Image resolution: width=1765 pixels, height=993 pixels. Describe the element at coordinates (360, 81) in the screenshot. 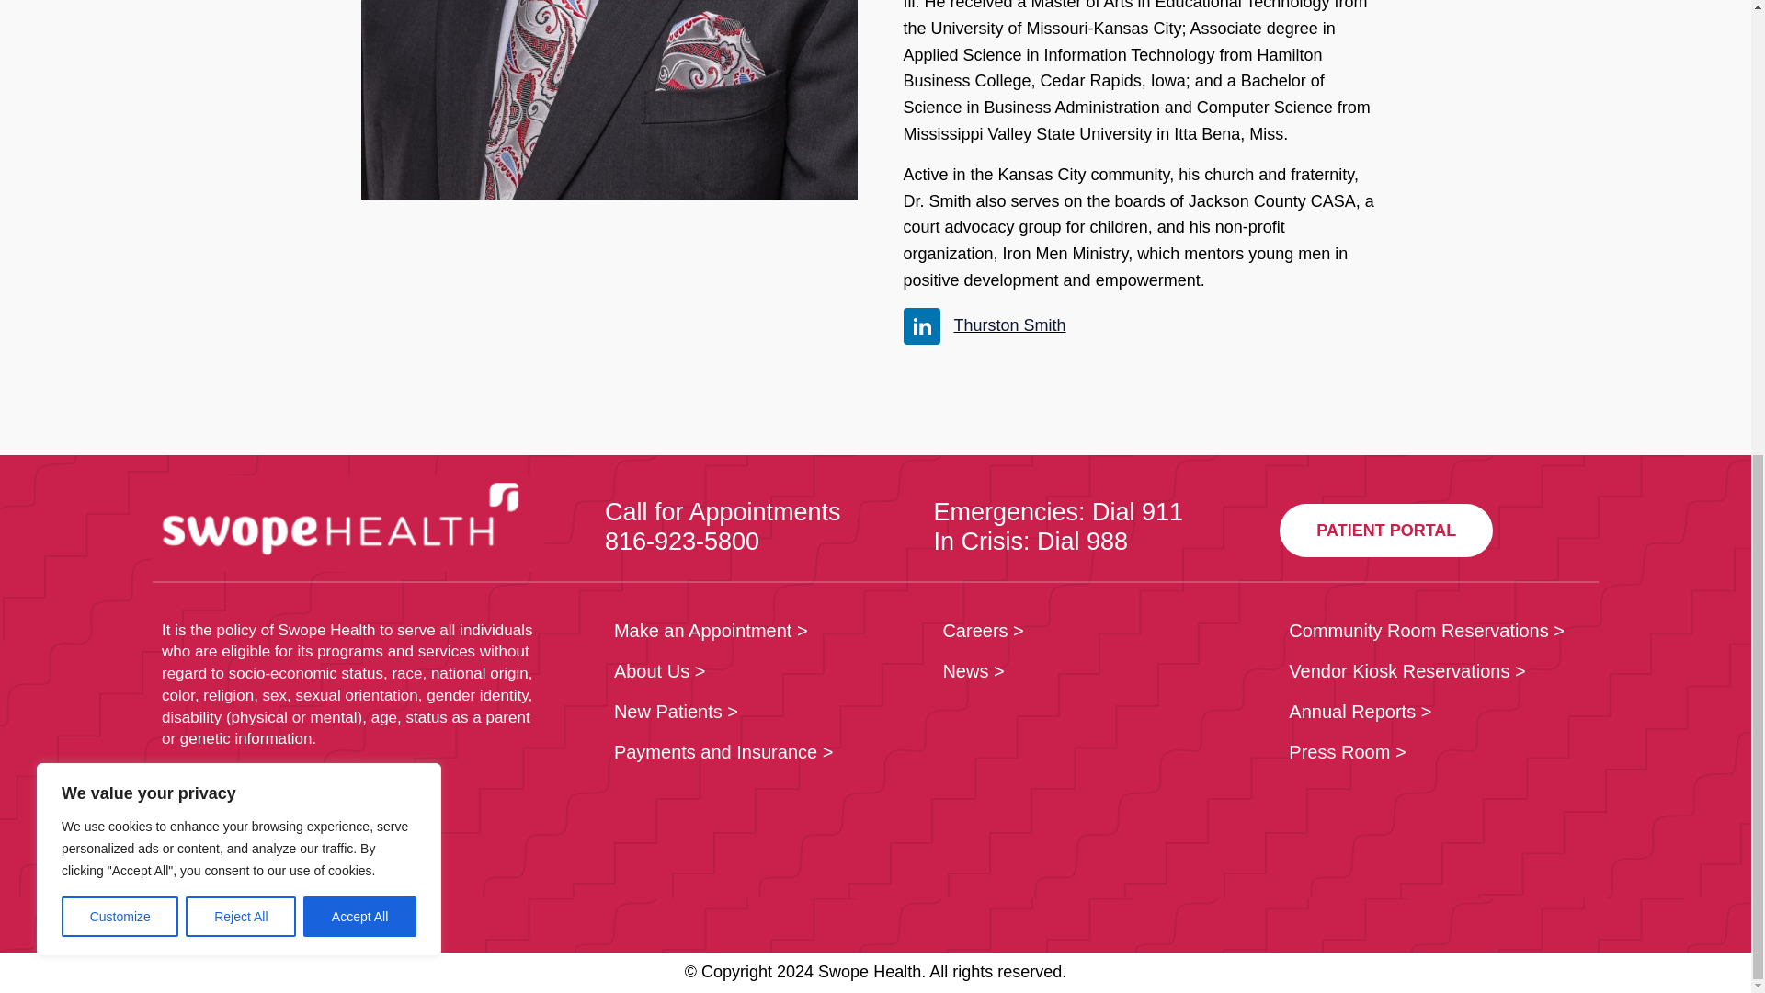

I see `Accept All` at that location.